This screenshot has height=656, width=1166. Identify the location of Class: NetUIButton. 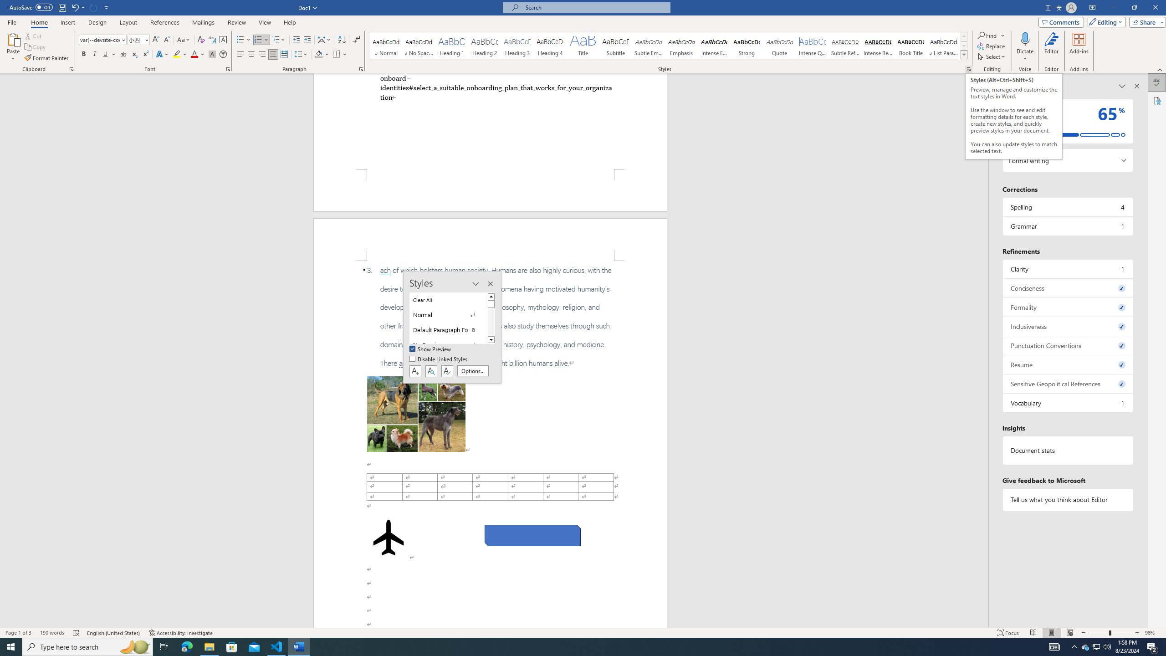
(447, 371).